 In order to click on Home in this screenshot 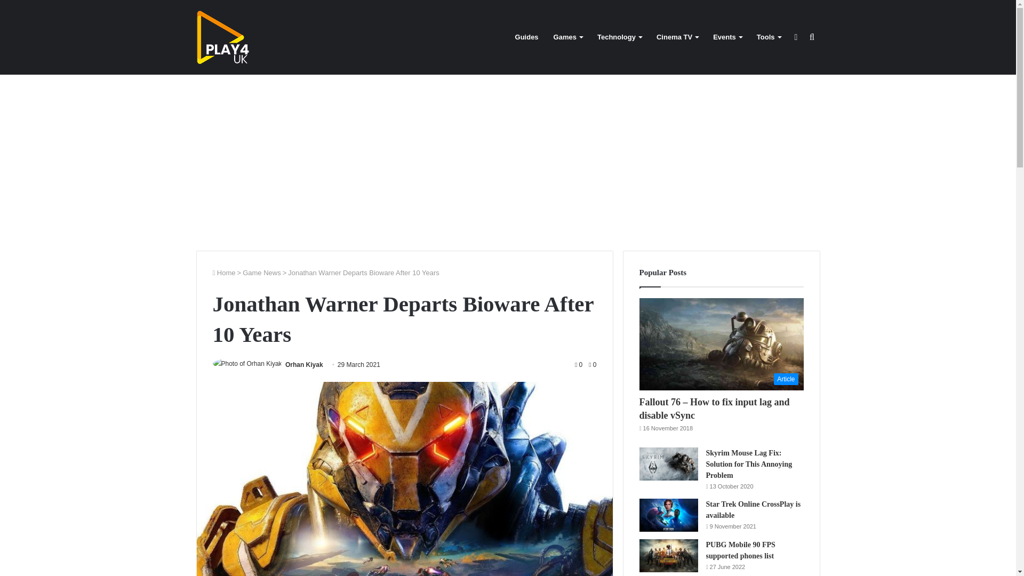, I will do `click(223, 273)`.